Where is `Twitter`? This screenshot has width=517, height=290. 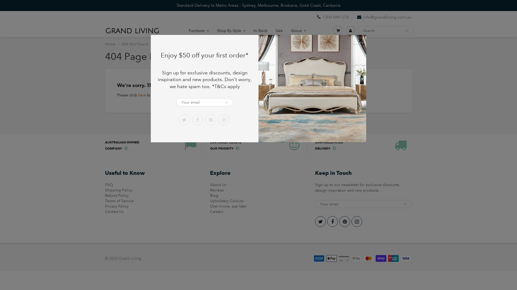
Twitter is located at coordinates (320, 222).